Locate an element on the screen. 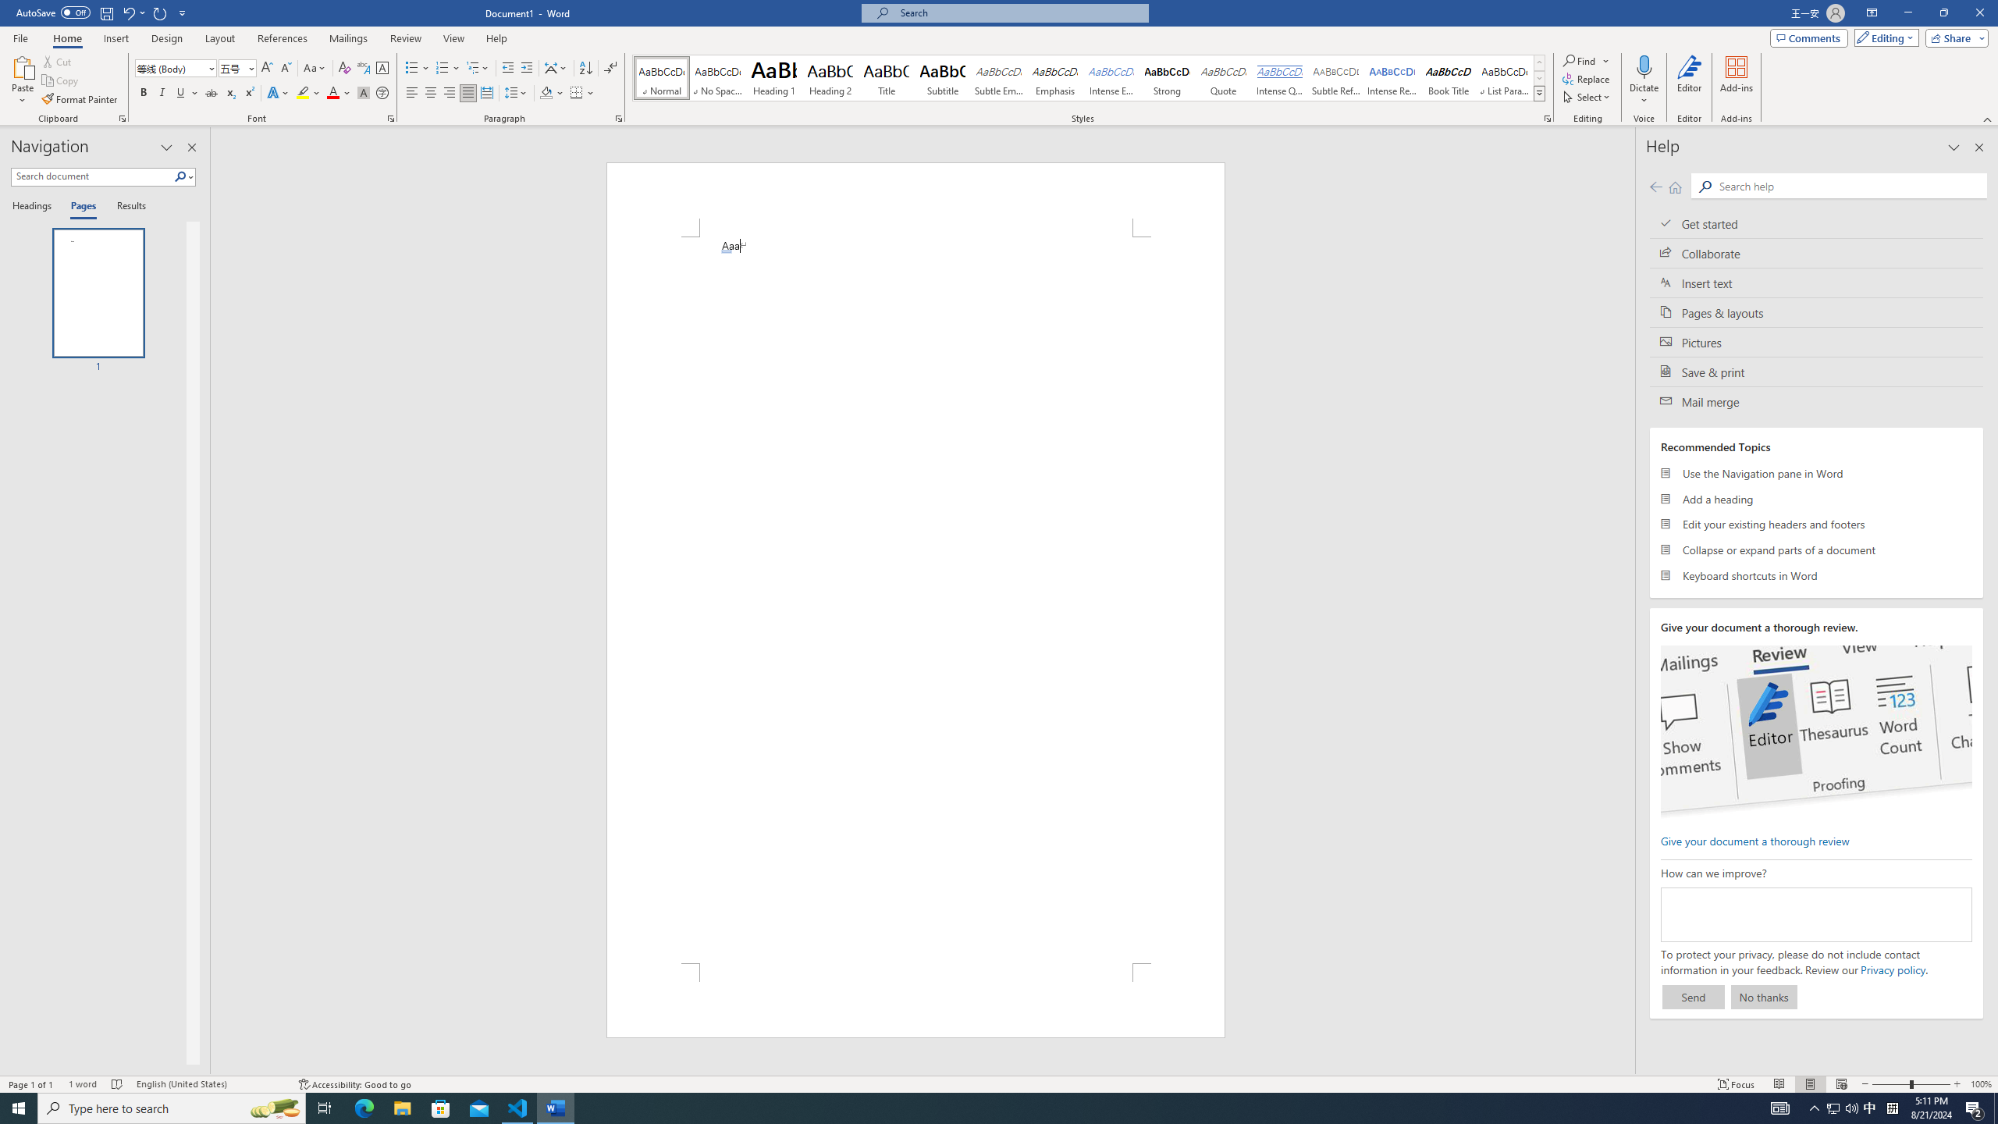 Image resolution: width=1998 pixels, height=1124 pixels. Minimize is located at coordinates (1907, 13).